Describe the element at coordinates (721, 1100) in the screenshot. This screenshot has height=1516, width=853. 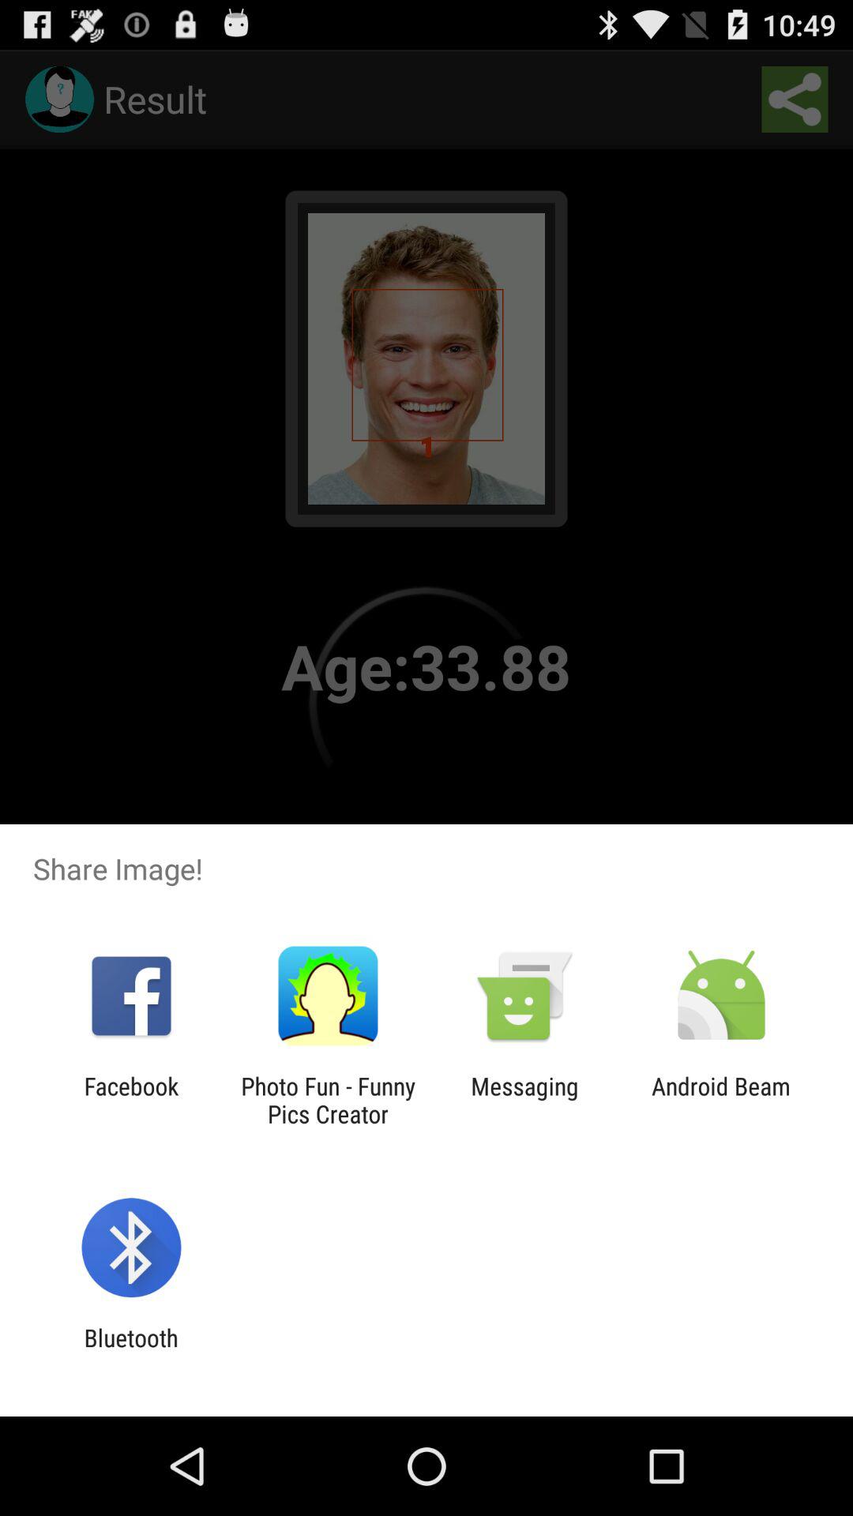
I see `launch the icon next to messaging item` at that location.